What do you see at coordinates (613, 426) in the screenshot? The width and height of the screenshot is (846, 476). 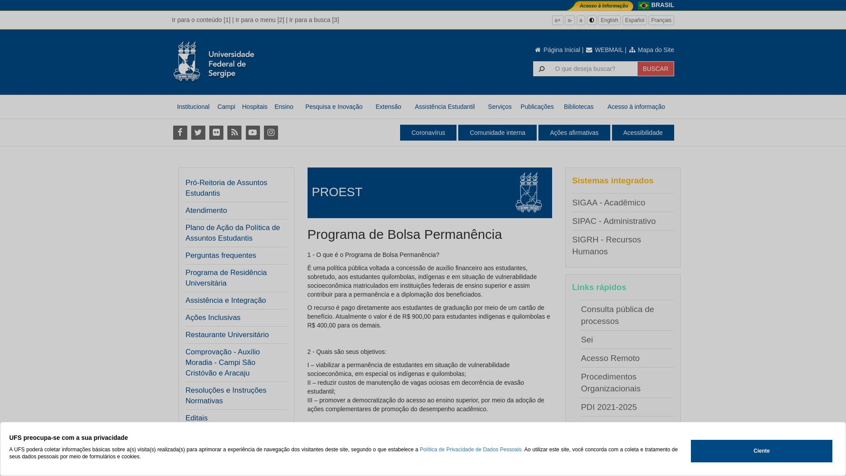 I see `Agenda do Reitor` at bounding box center [613, 426].